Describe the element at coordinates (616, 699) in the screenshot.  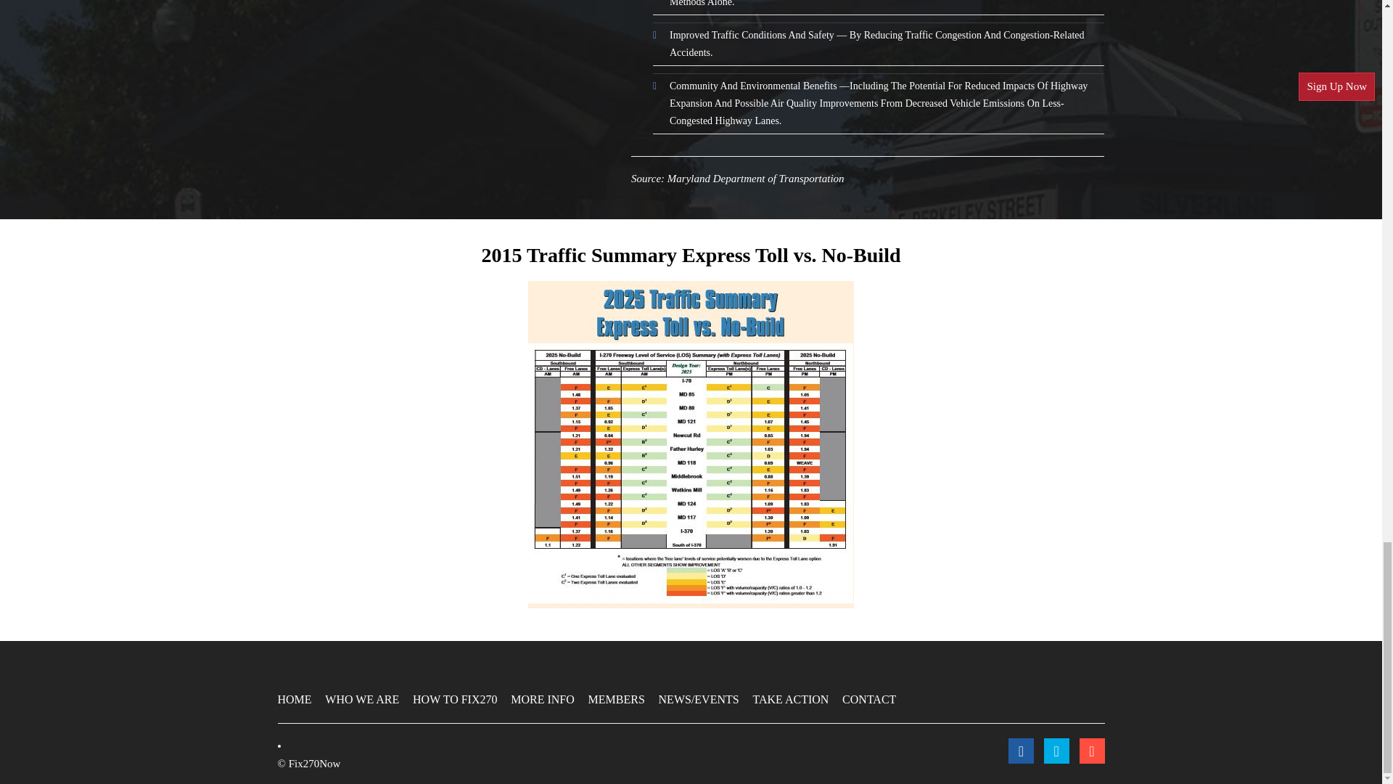
I see `MEMBERS` at that location.